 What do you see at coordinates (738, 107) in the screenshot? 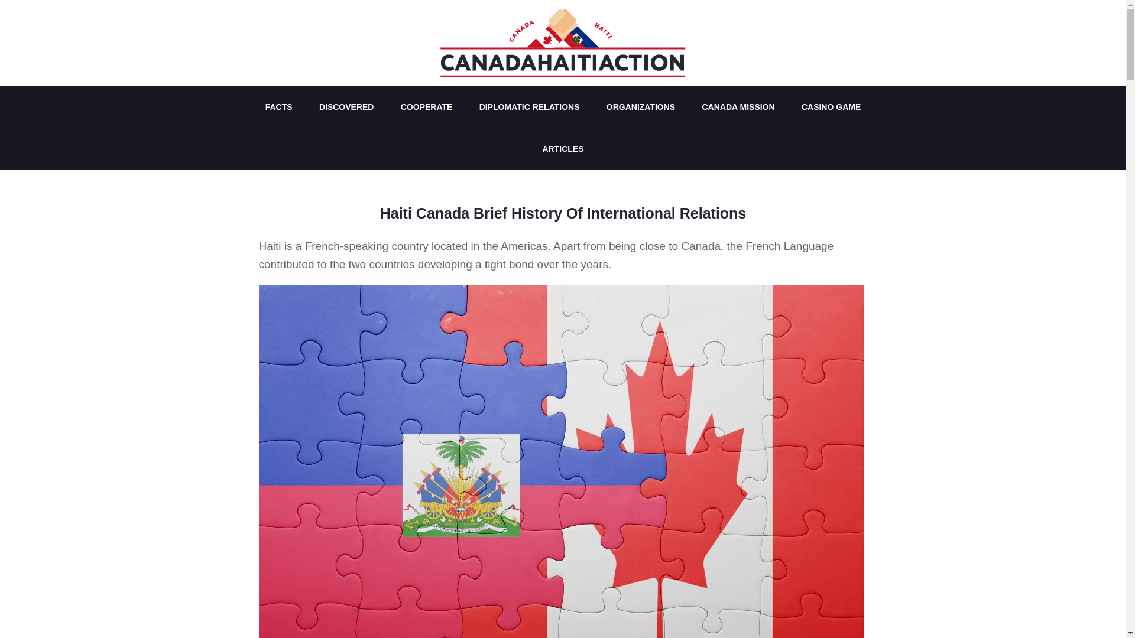
I see `CANADA MISSION` at bounding box center [738, 107].